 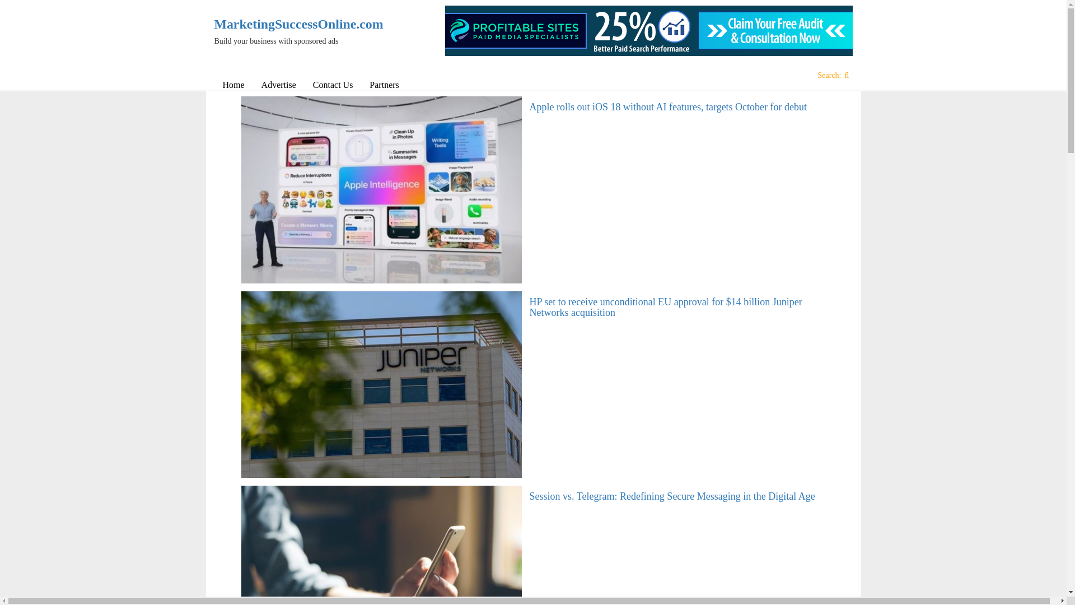 I want to click on Partners, so click(x=384, y=85).